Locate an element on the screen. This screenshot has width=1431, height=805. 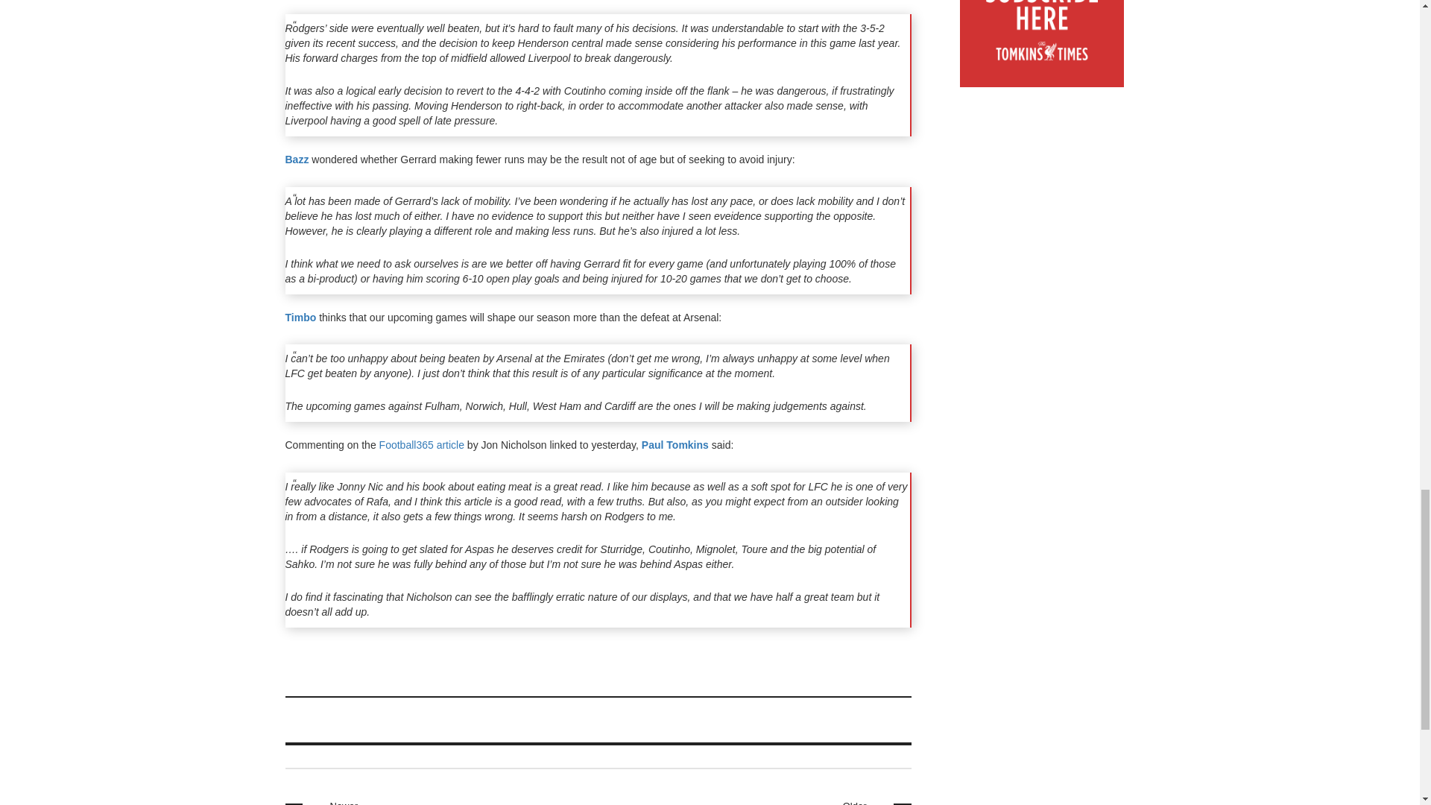
Paul Tomkins is located at coordinates (675, 444).